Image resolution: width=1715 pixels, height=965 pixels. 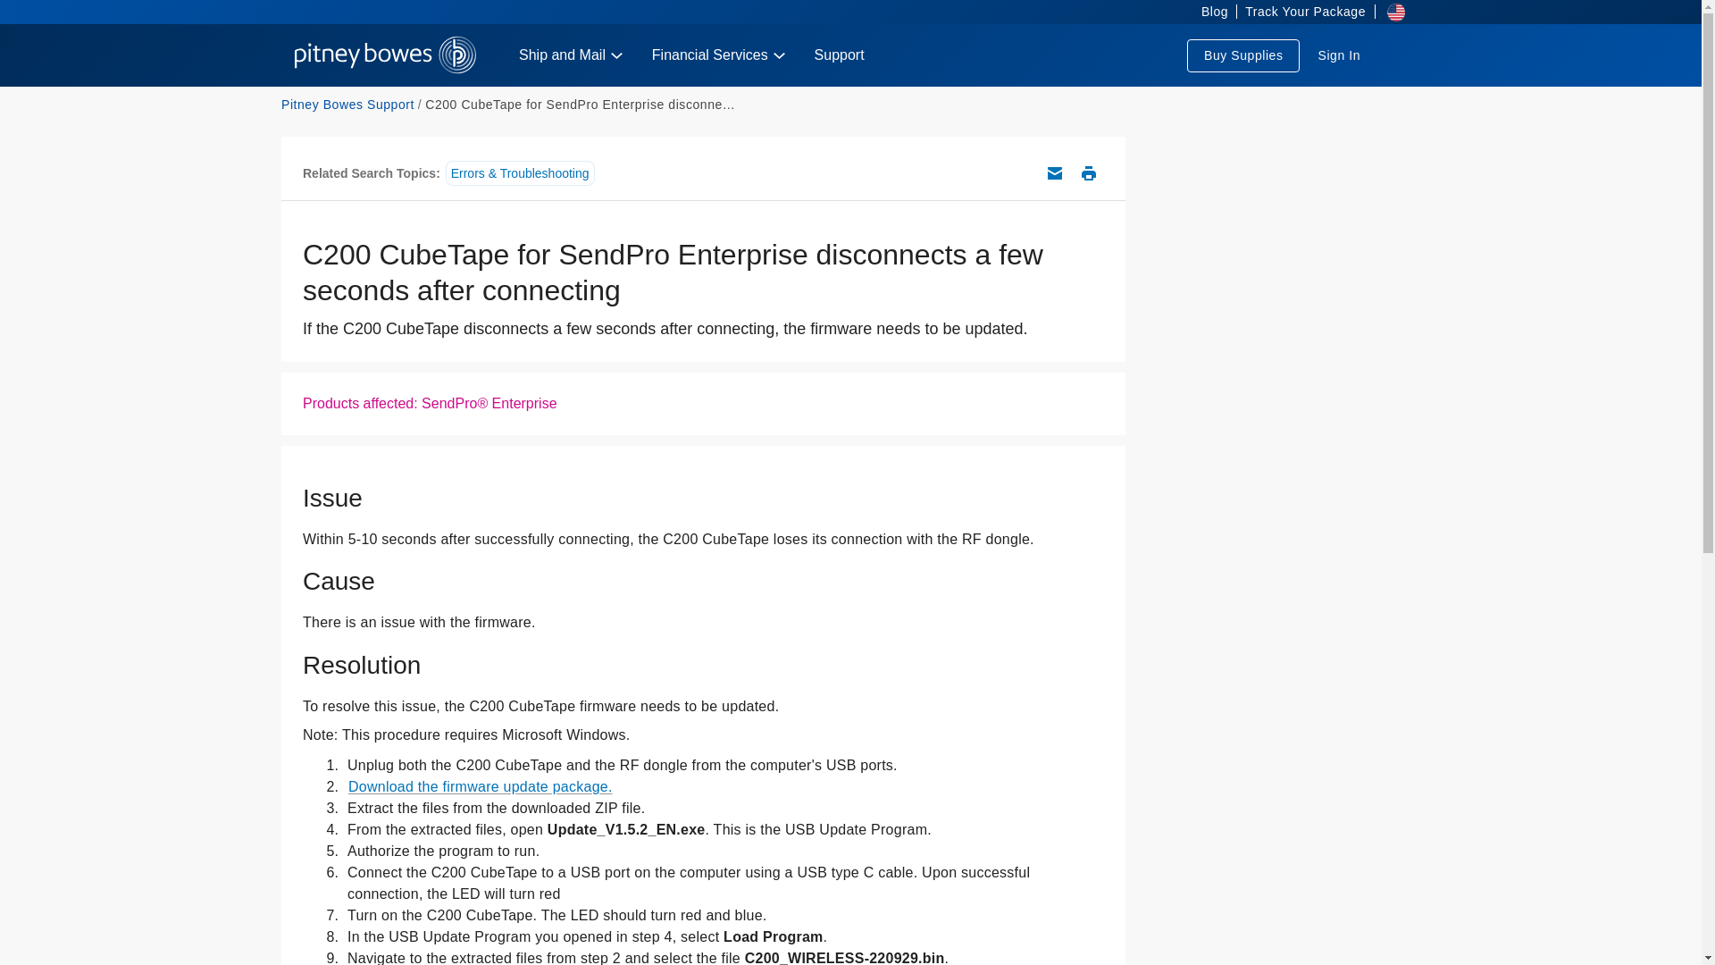 I want to click on Sign In, so click(x=1338, y=55).